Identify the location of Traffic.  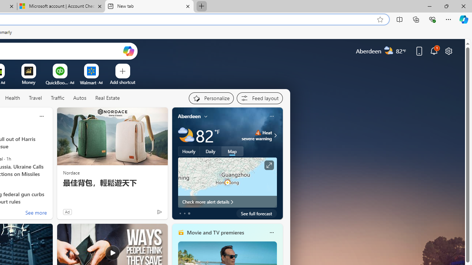
(57, 98).